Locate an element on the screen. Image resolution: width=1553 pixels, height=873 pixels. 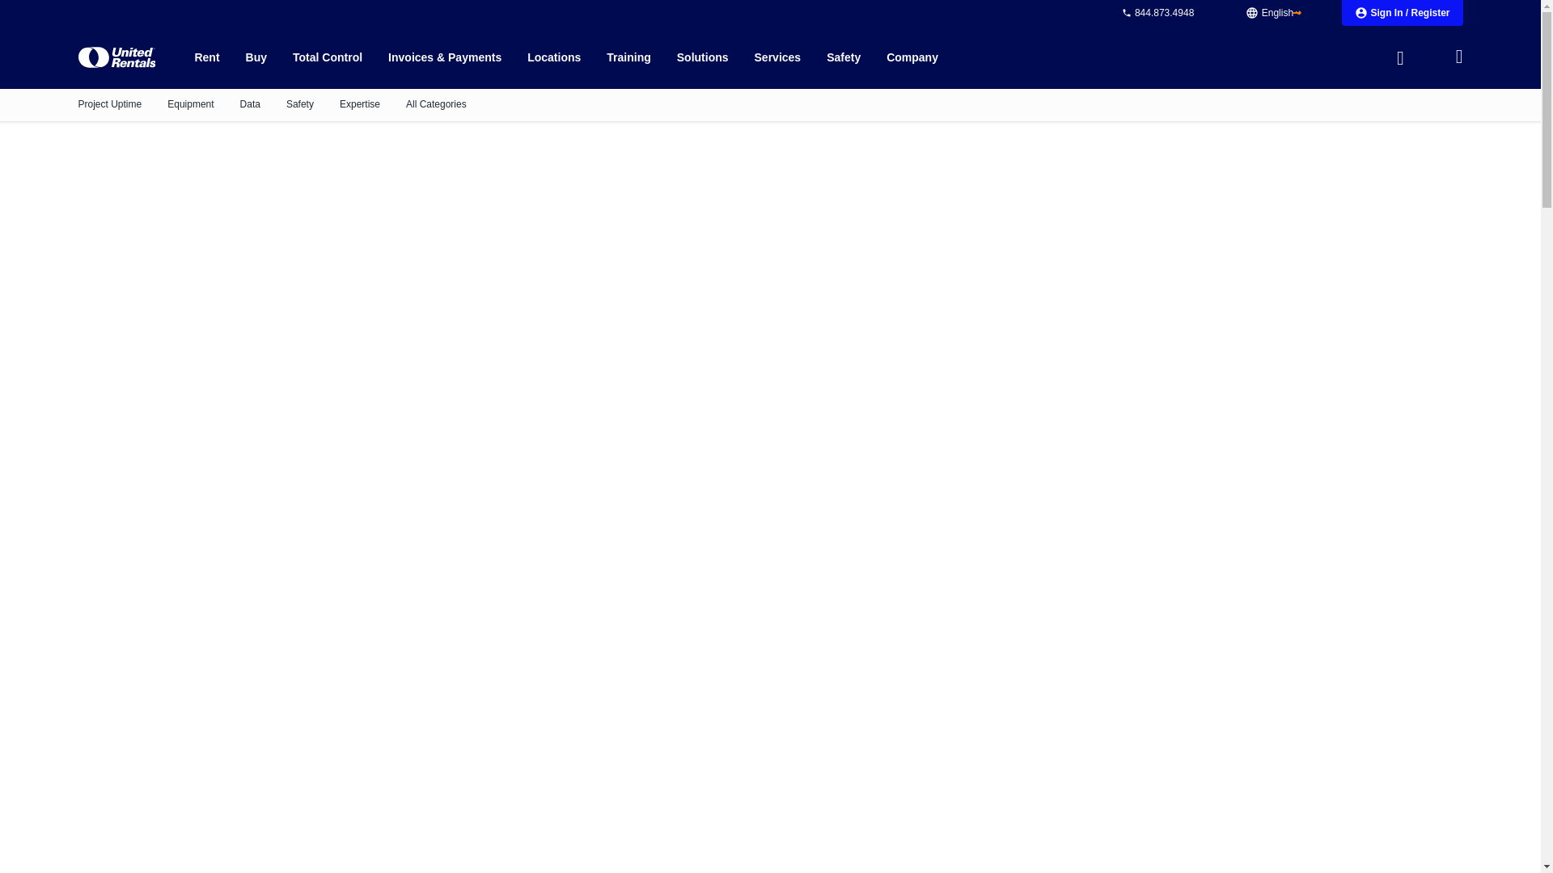
English is located at coordinates (1274, 13).